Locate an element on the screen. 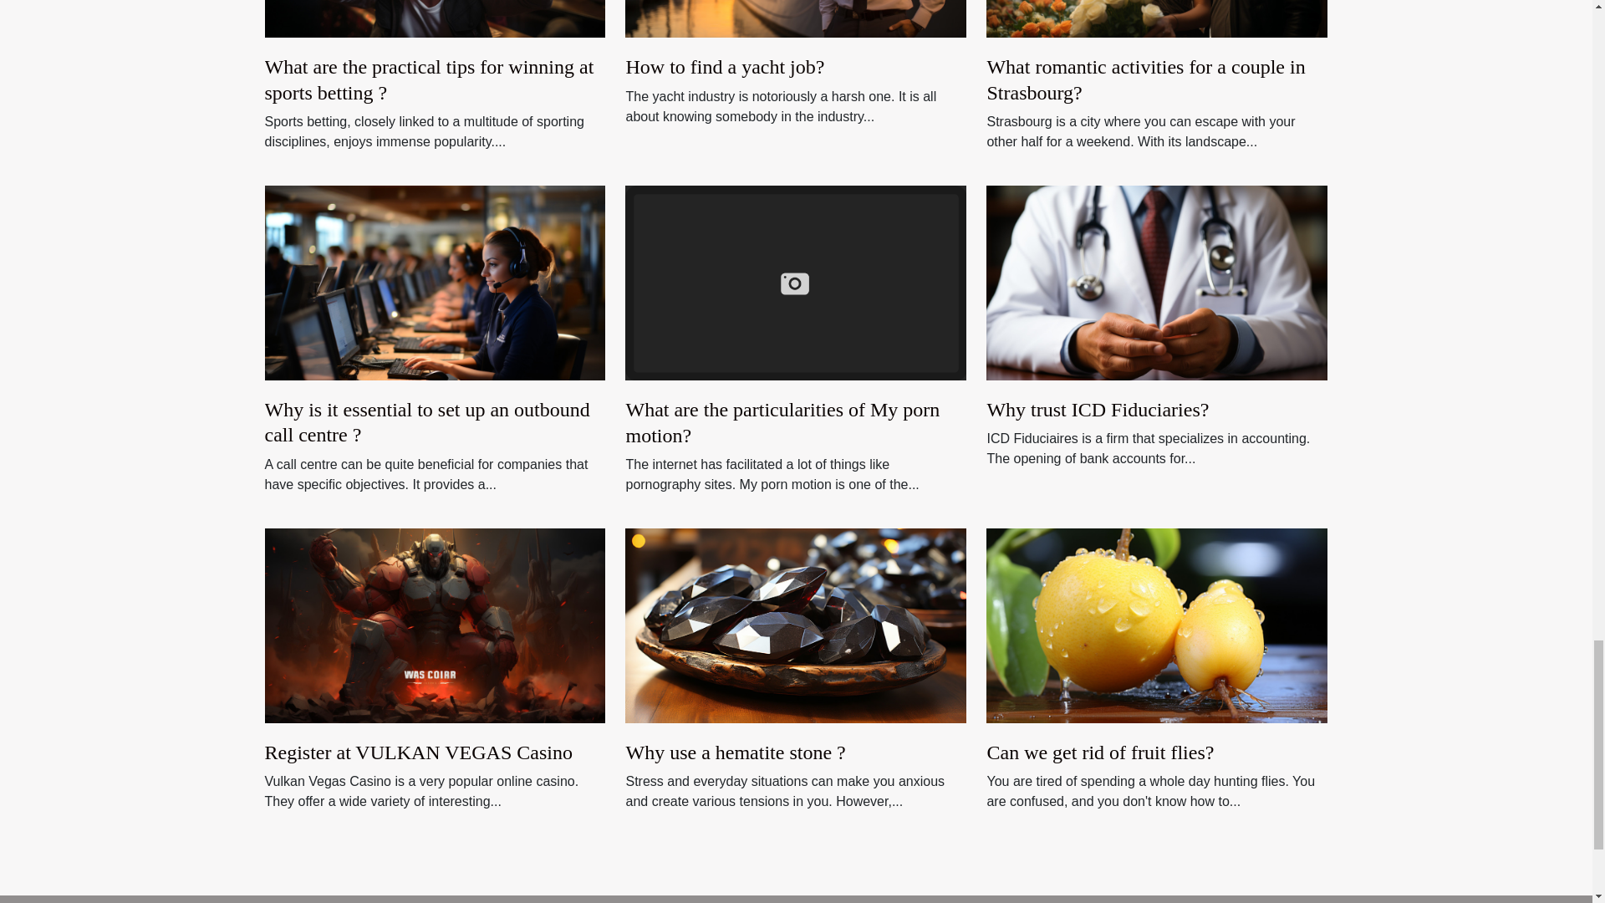  Register at VULKAN VEGAS Casino is located at coordinates (418, 752).